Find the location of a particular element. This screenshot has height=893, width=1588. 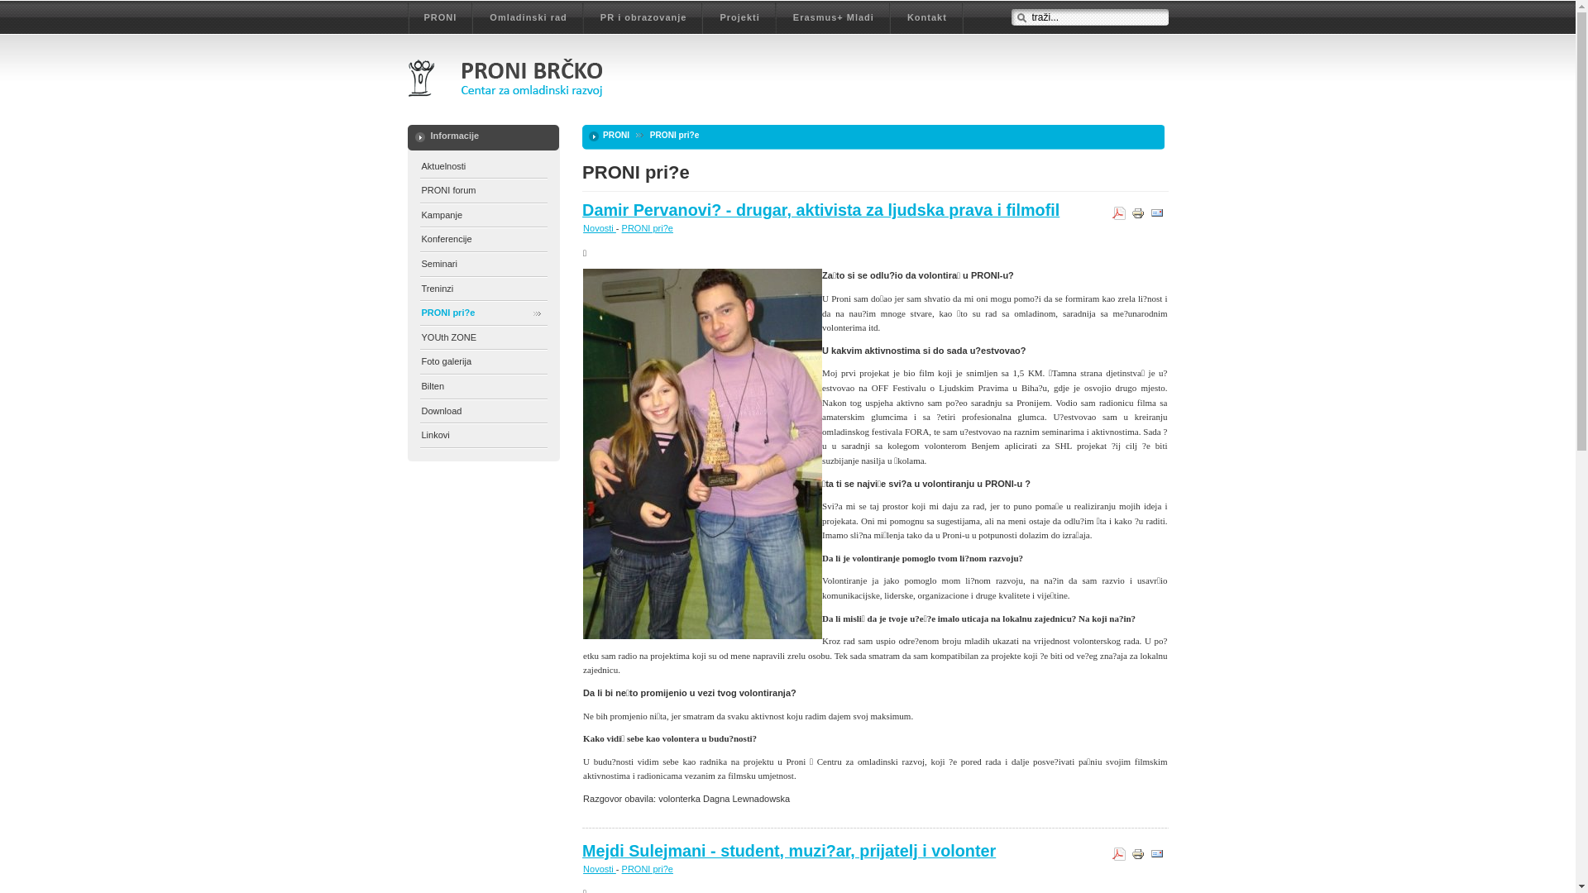

Linkovi is located at coordinates (484, 437).